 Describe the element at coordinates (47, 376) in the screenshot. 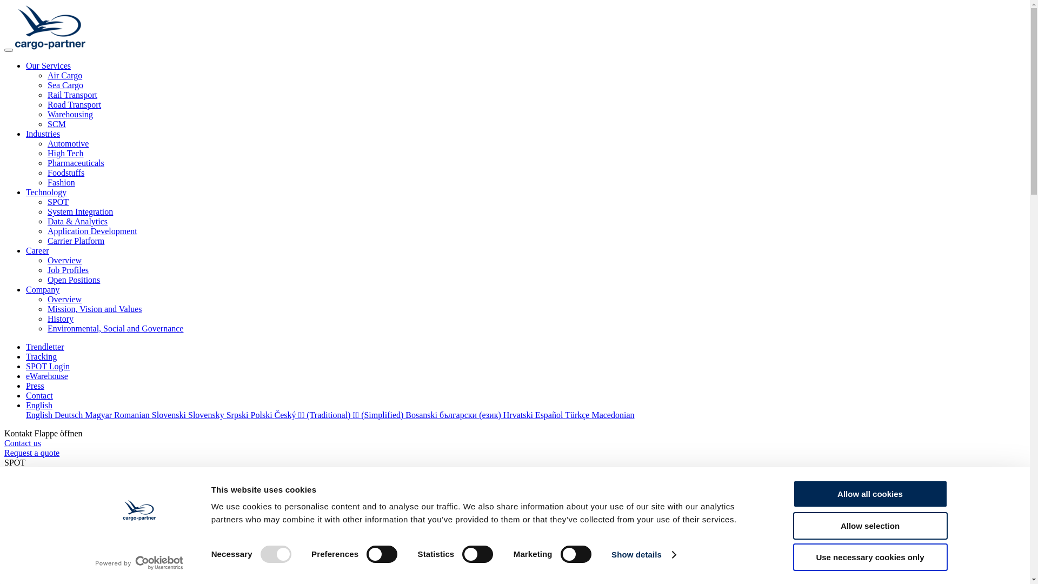

I see `eWarehouse` at that location.